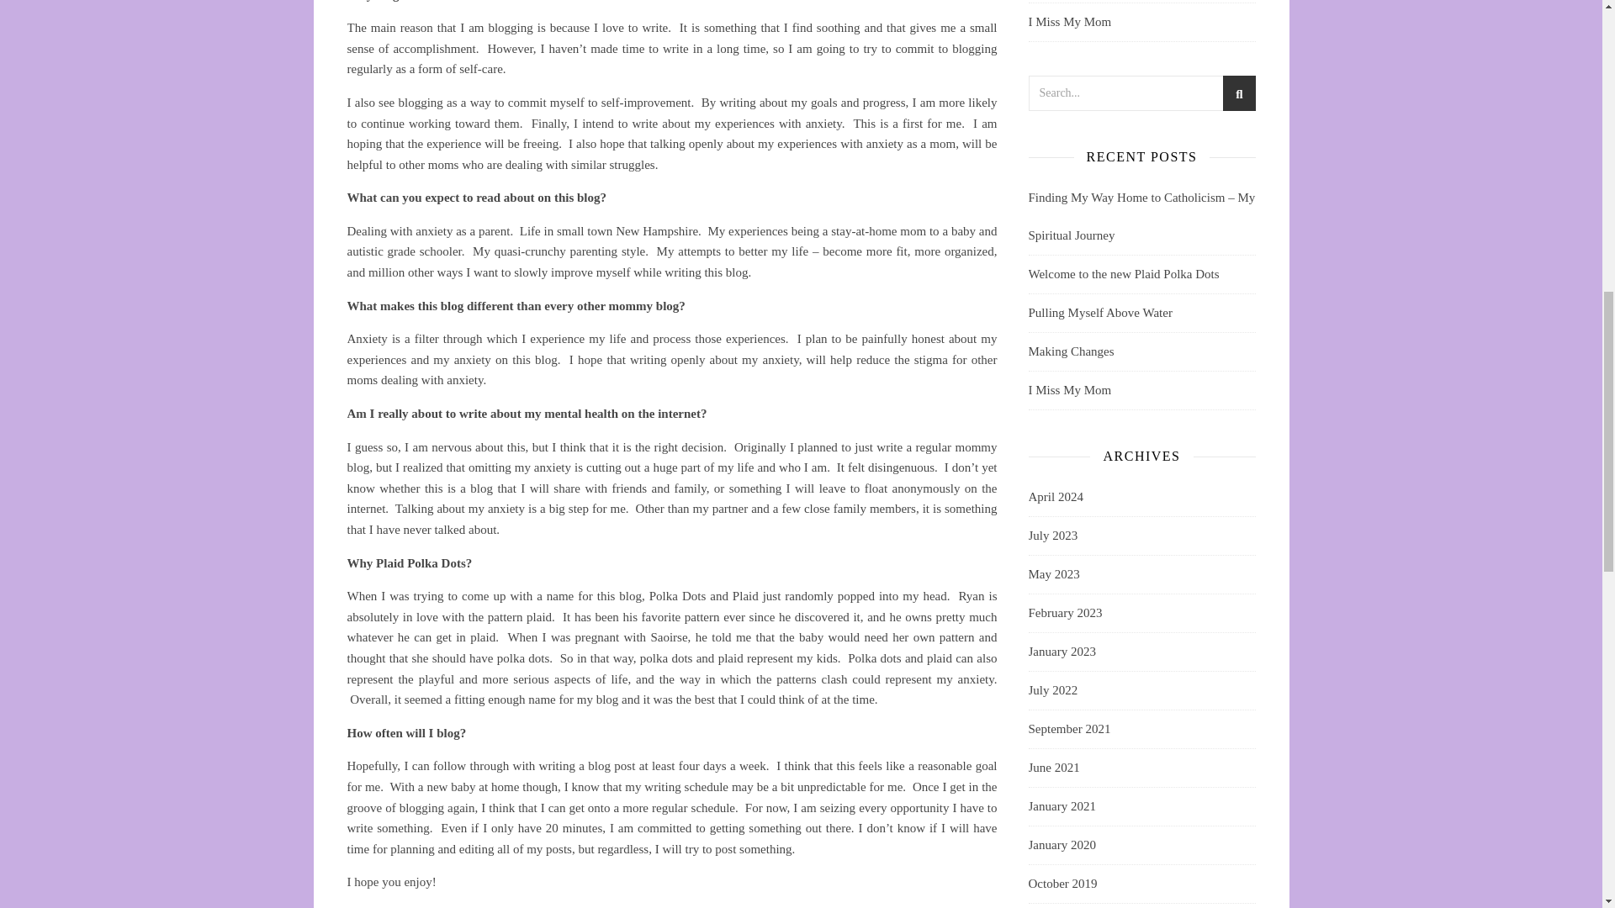  Describe the element at coordinates (1064, 613) in the screenshot. I see `February 2023` at that location.